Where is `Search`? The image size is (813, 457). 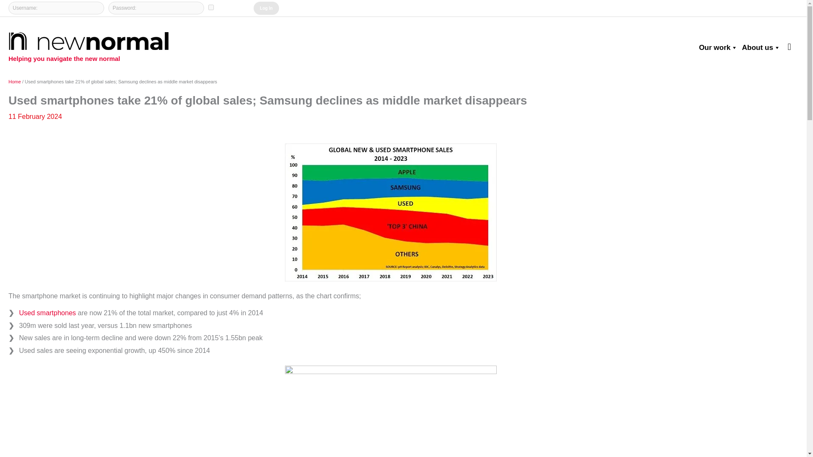 Search is located at coordinates (789, 47).